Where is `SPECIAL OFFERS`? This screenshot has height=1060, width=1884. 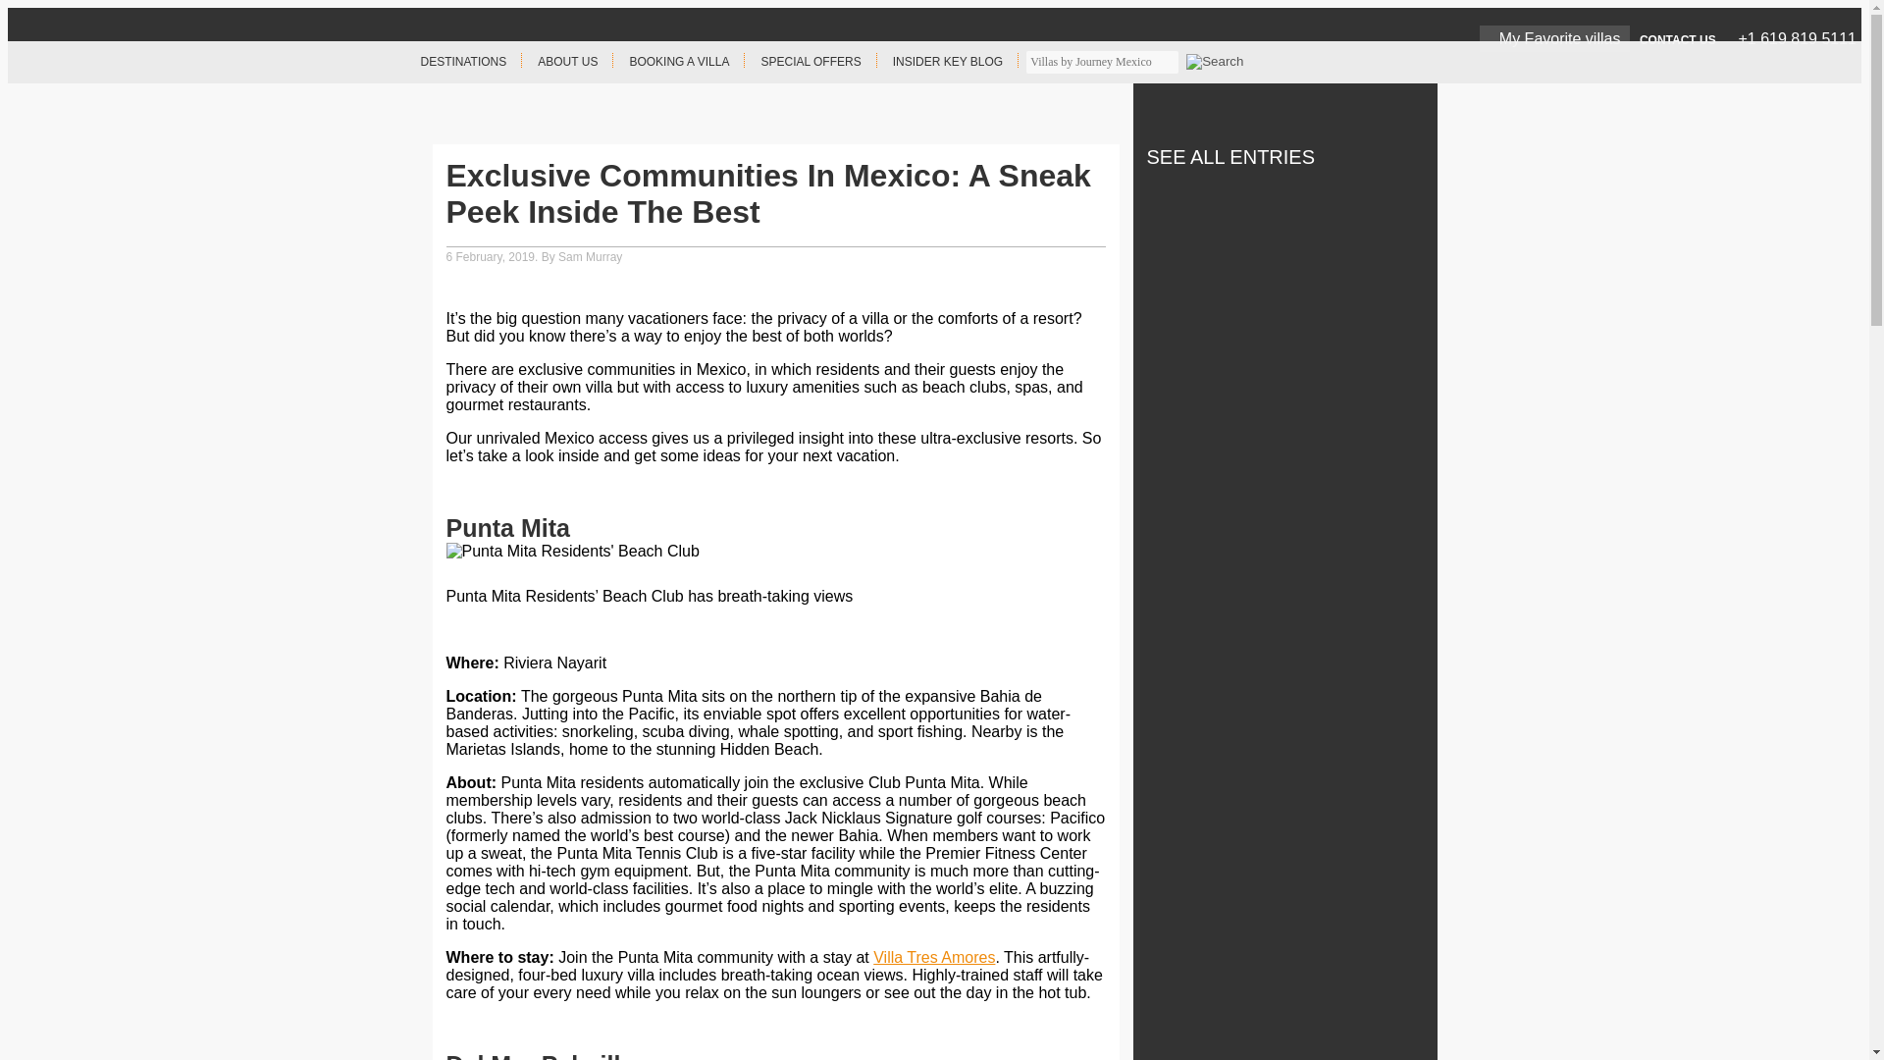
SPECIAL OFFERS is located at coordinates (810, 63).